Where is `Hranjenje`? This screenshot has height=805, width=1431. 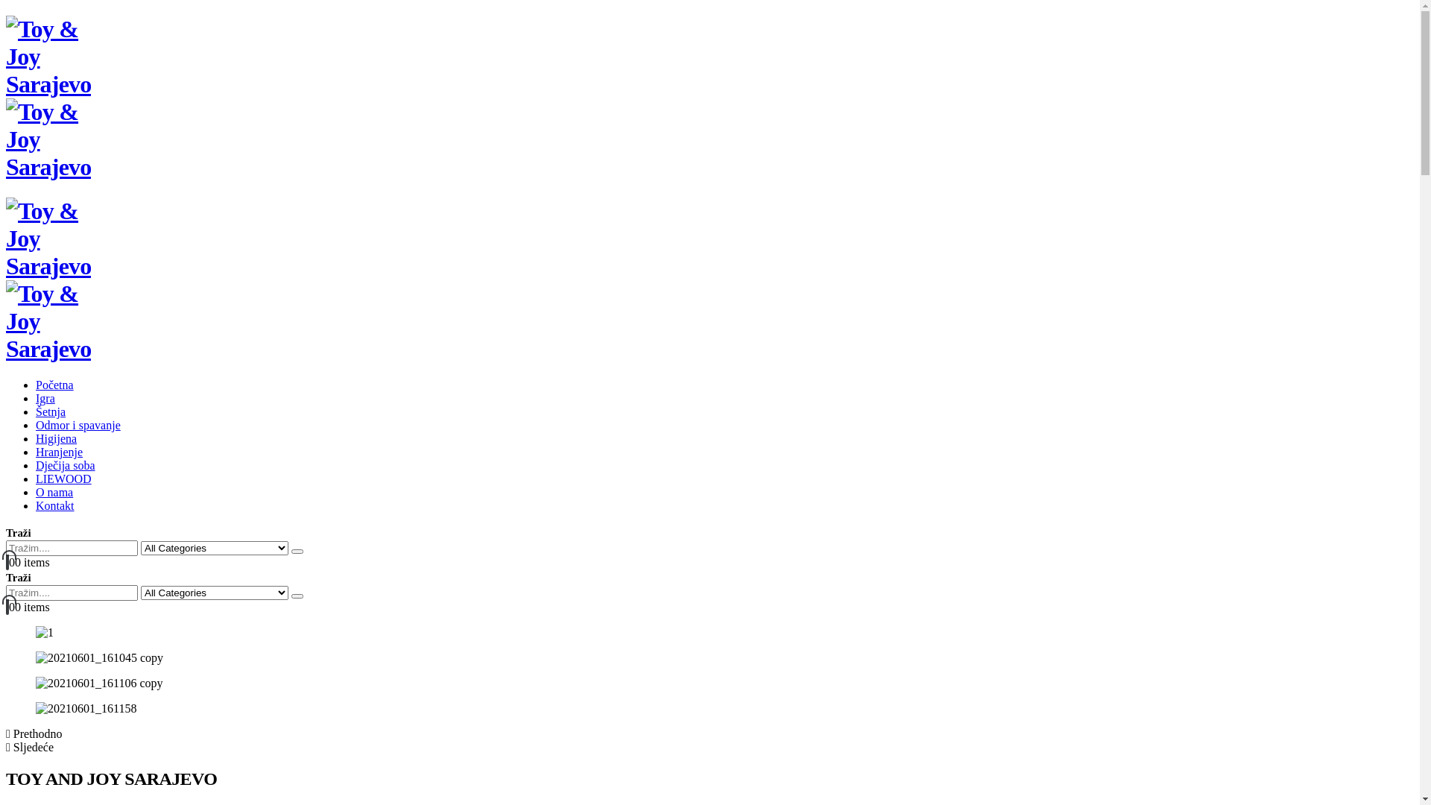
Hranjenje is located at coordinates (60, 452).